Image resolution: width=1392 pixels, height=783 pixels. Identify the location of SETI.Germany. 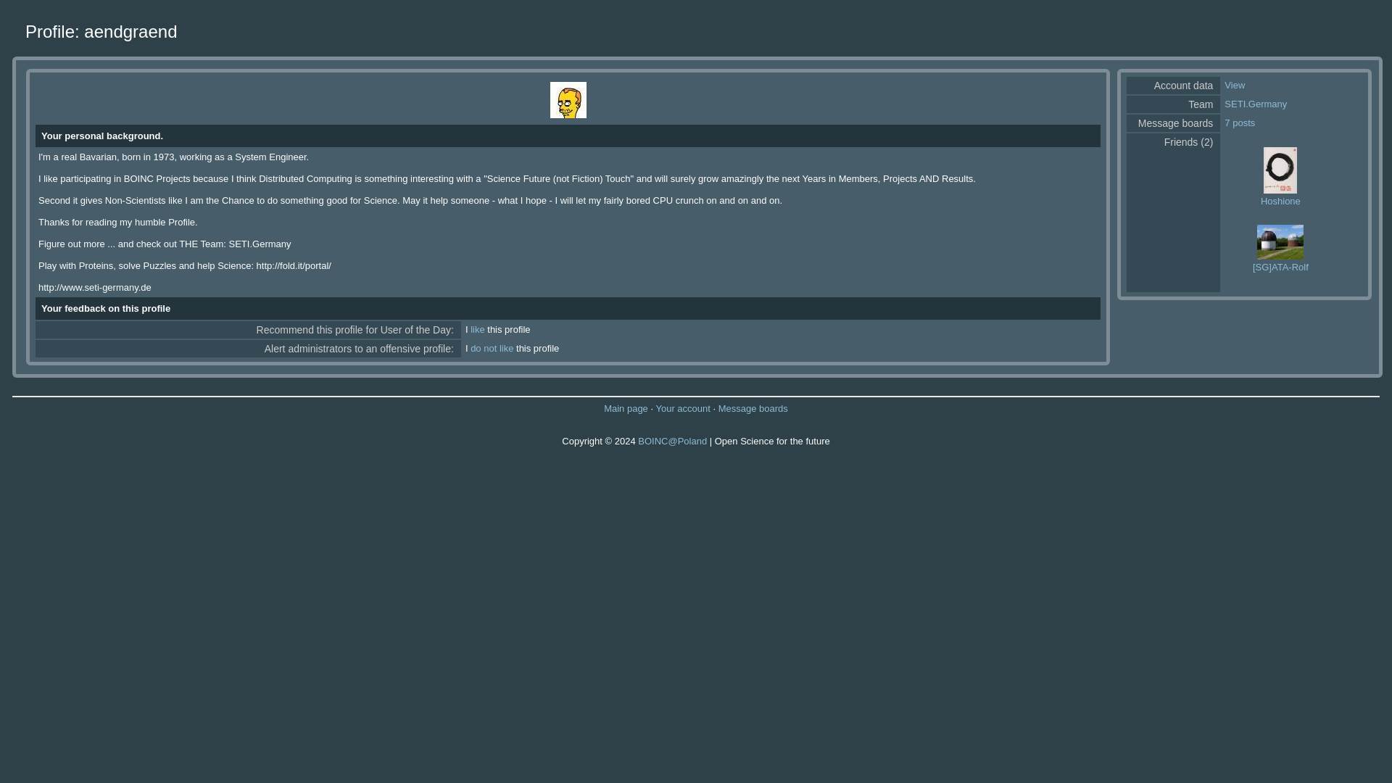
(1256, 104).